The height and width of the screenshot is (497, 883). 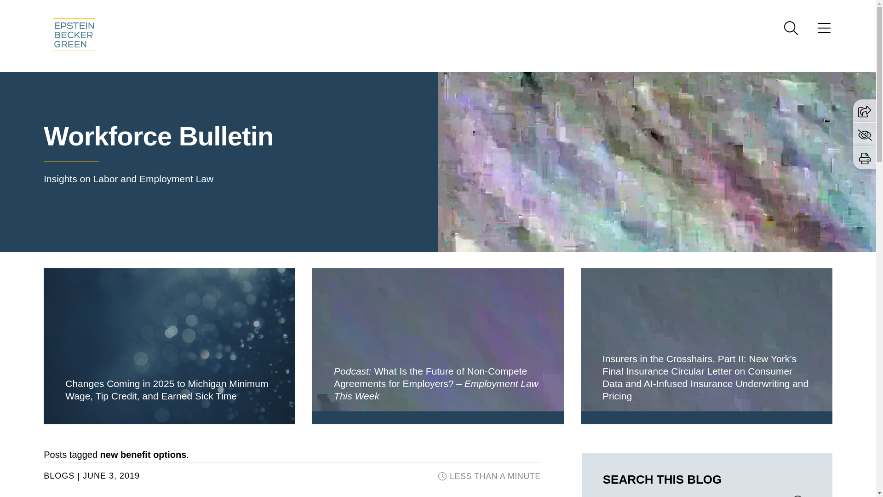 I want to click on Share, so click(x=865, y=111).